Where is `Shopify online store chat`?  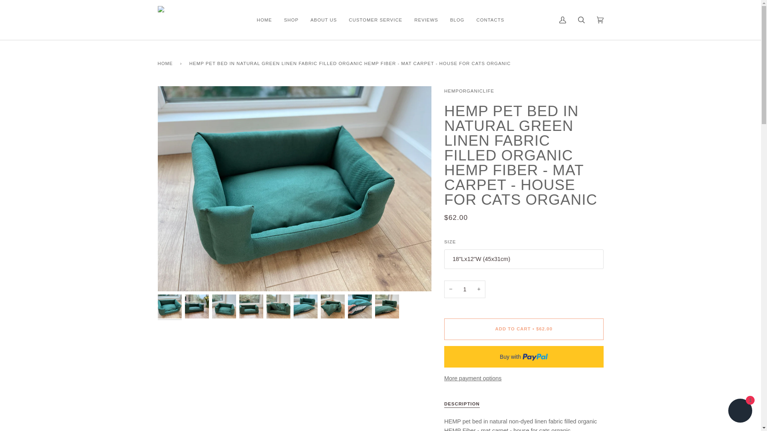 Shopify online store chat is located at coordinates (740, 411).